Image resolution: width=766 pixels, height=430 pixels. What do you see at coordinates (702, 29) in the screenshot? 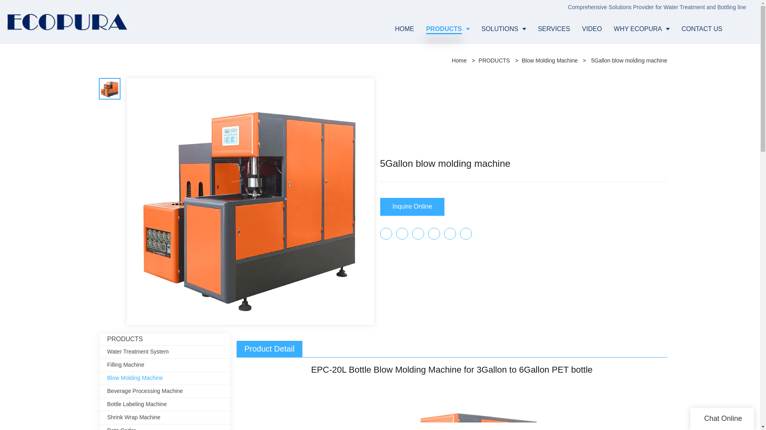
I see `CONTACT US` at bounding box center [702, 29].